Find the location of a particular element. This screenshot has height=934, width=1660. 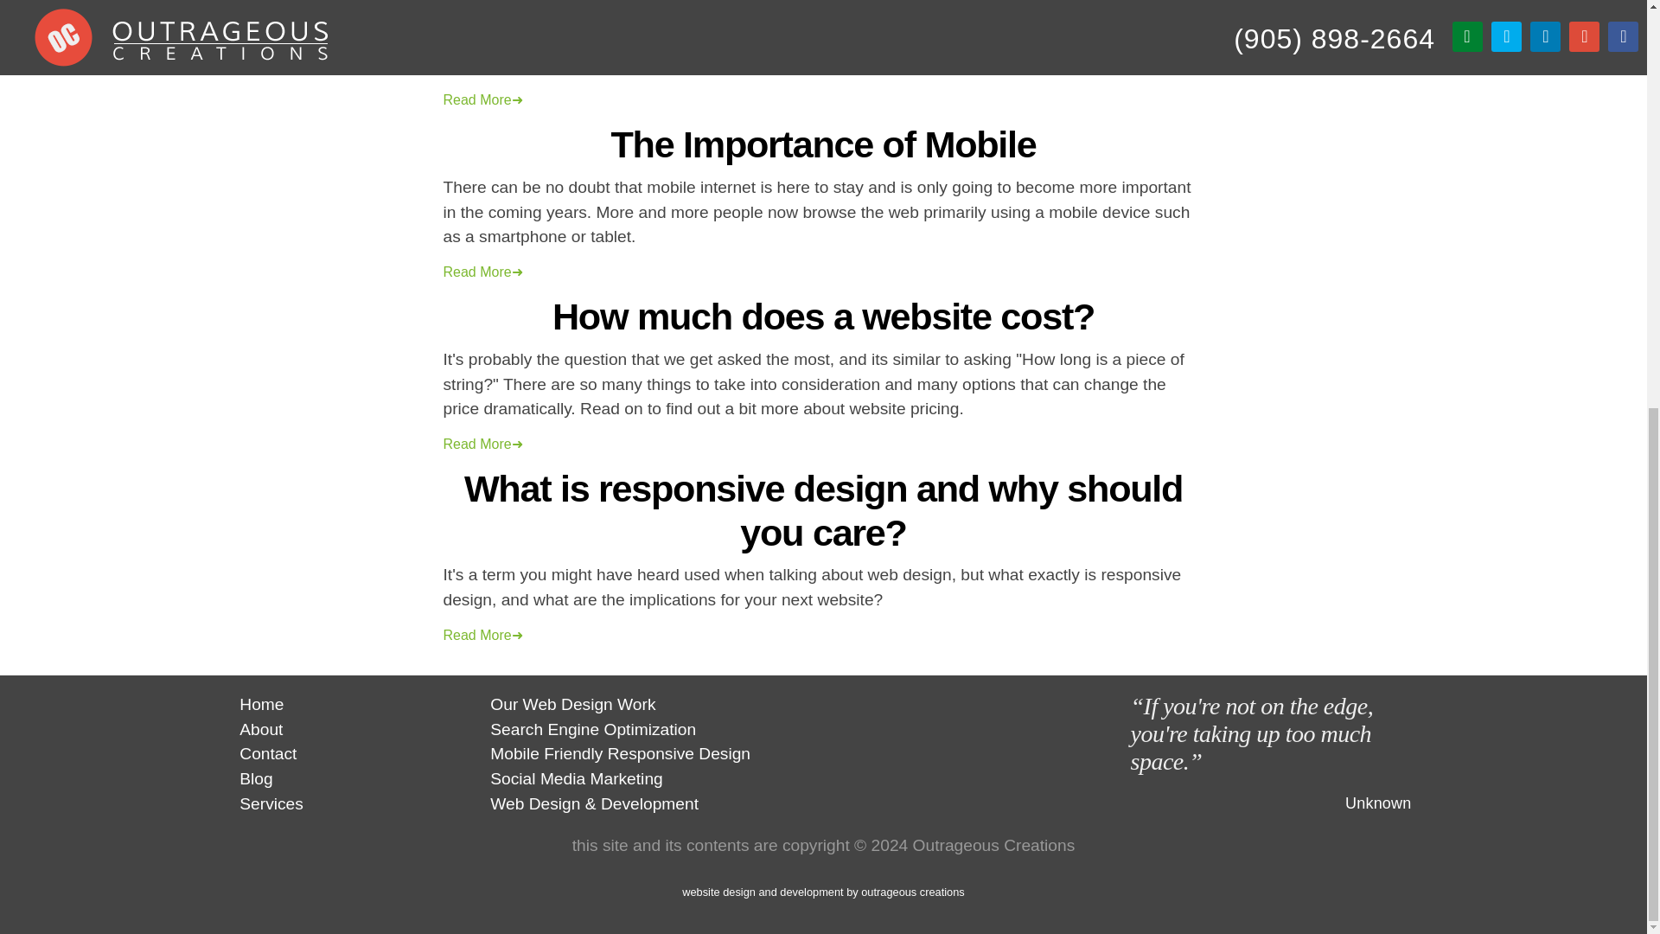

How much does a website cost? is located at coordinates (823, 317).